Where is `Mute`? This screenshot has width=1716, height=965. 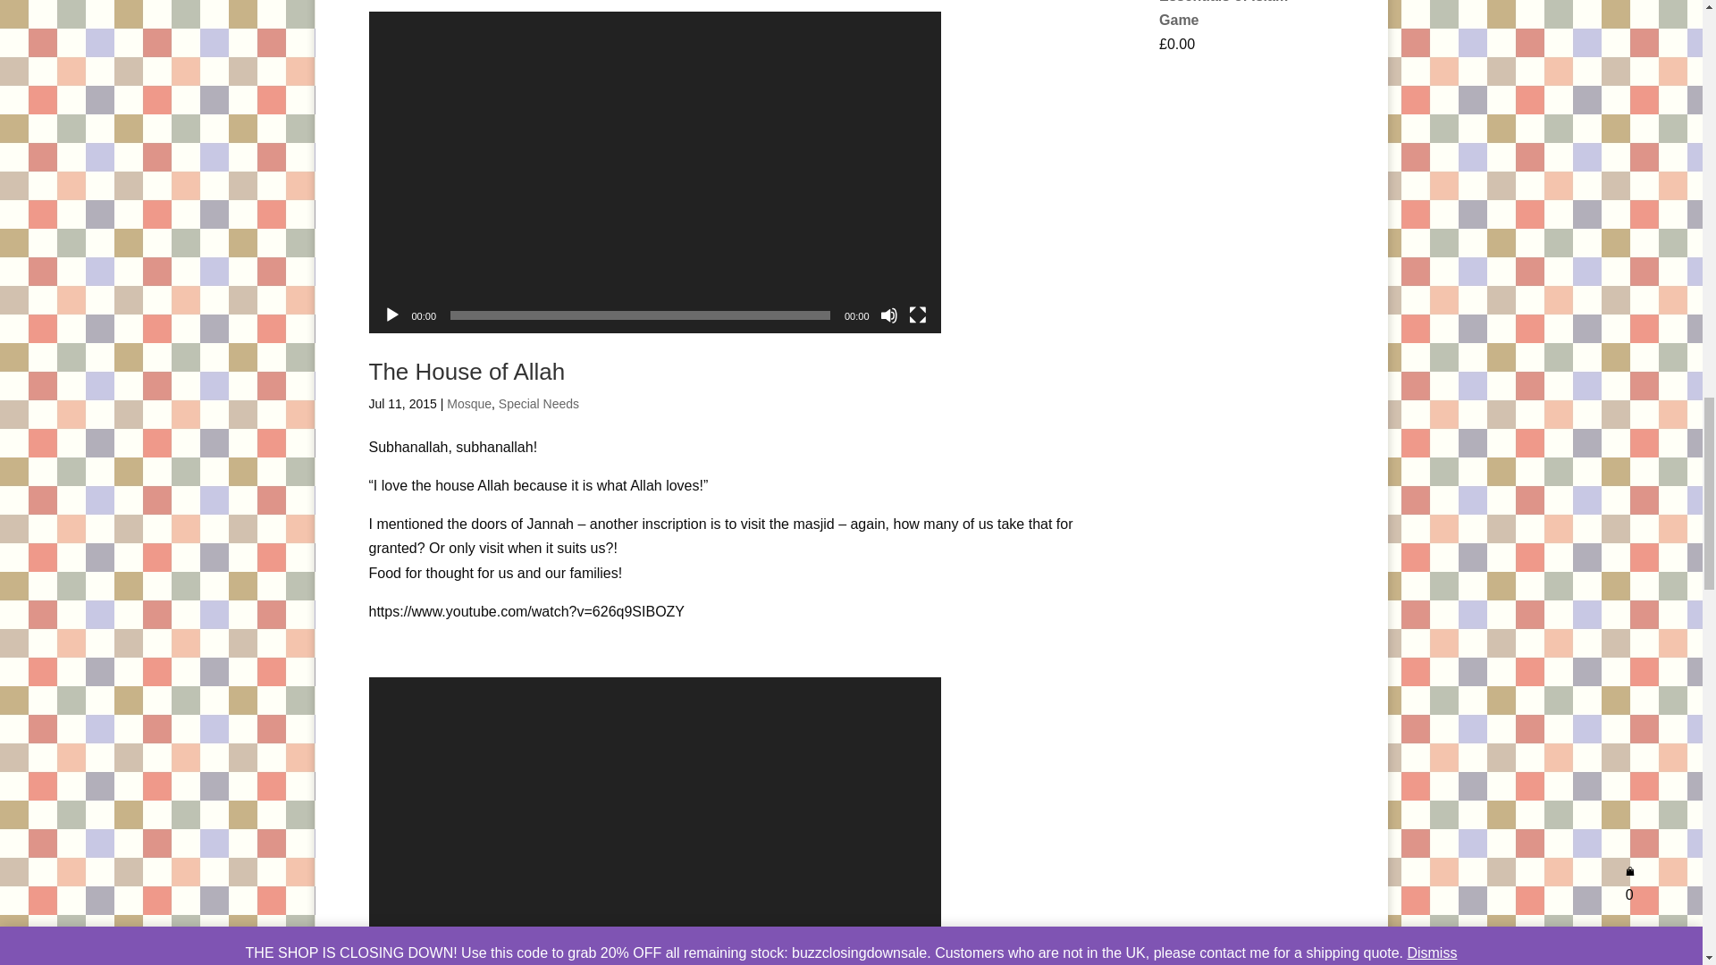
Mute is located at coordinates (888, 315).